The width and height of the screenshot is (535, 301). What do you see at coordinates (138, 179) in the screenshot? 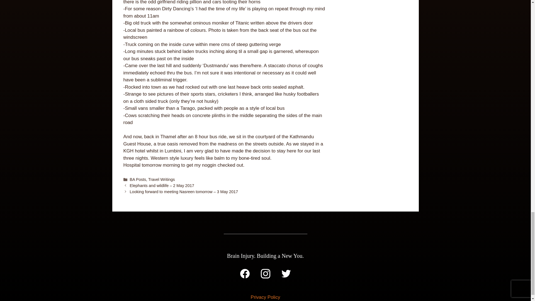
I see `BA Posts` at bounding box center [138, 179].